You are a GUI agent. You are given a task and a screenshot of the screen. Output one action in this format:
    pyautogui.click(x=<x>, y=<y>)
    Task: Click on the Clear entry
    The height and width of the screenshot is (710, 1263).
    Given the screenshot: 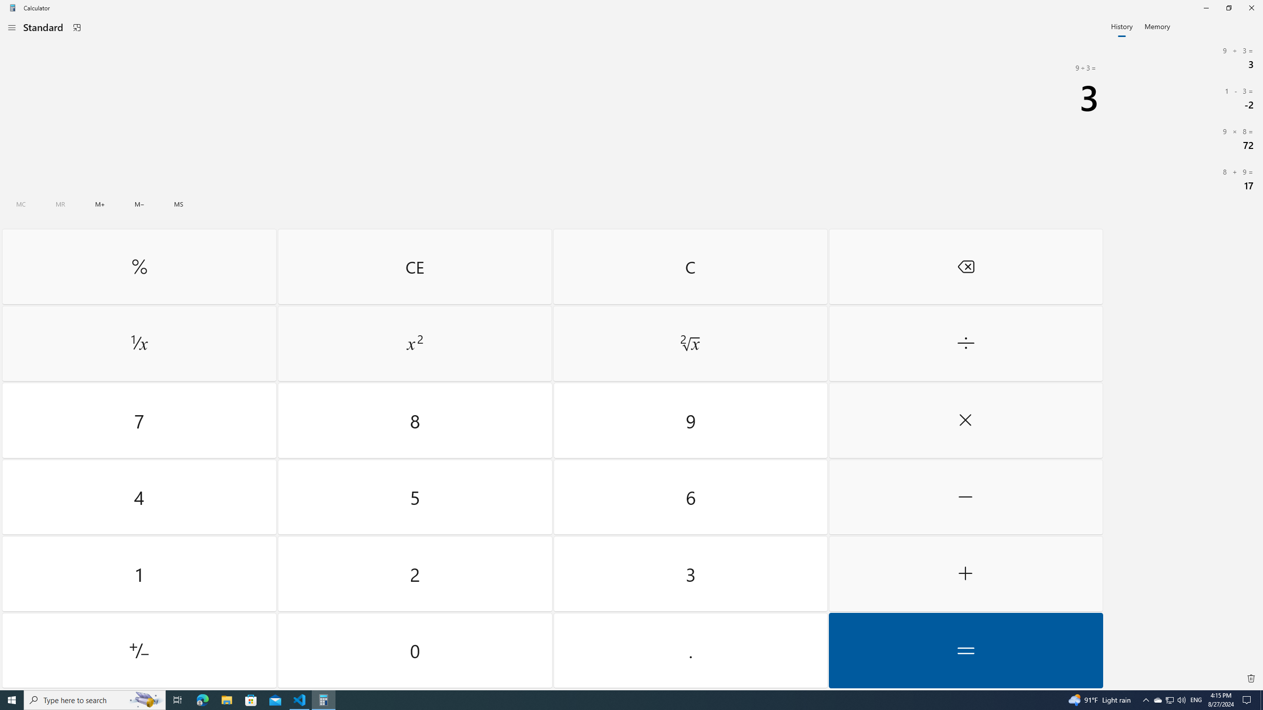 What is the action you would take?
    pyautogui.click(x=414, y=266)
    